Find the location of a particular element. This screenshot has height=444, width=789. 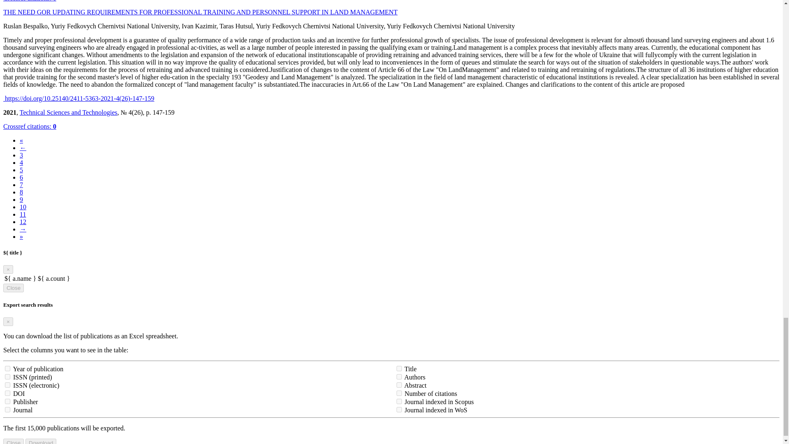

on is located at coordinates (399, 368).